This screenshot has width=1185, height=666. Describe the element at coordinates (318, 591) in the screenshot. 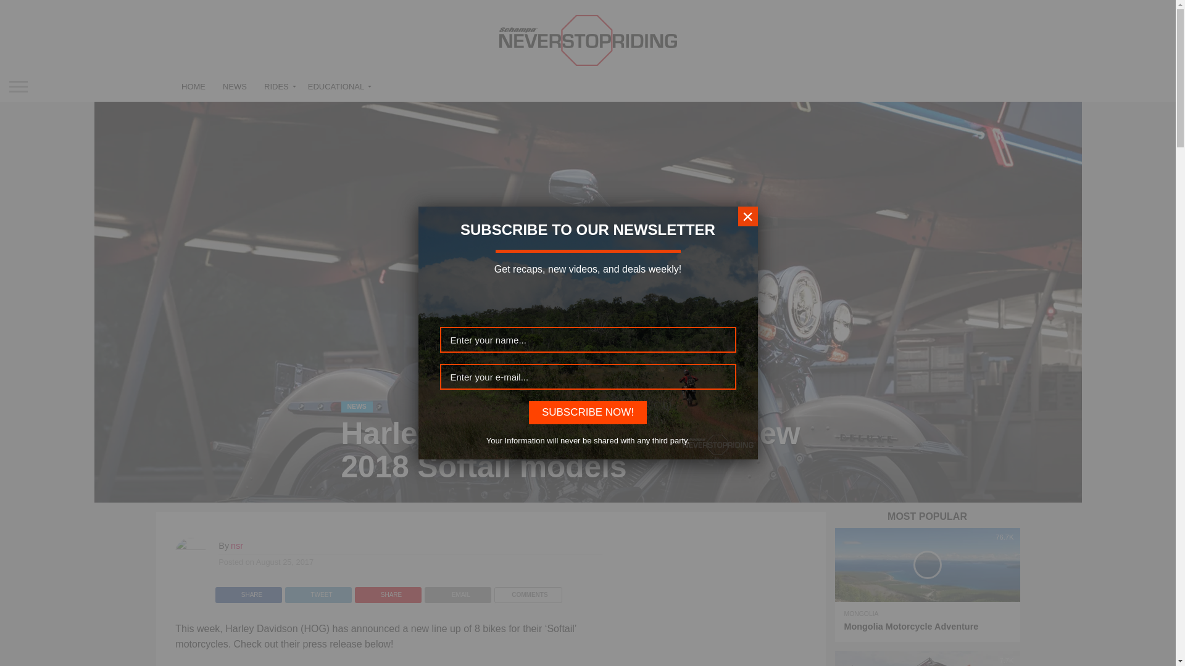

I see `TWEET` at that location.